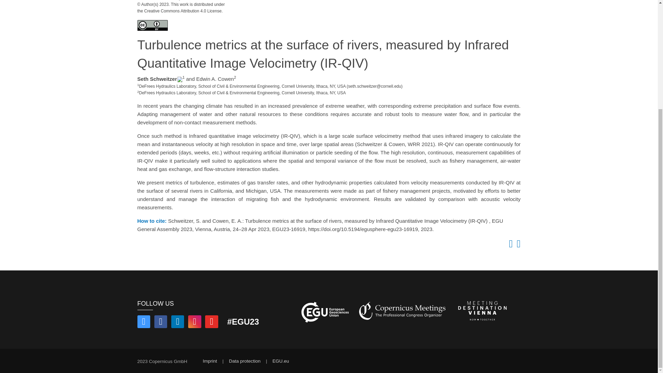  I want to click on Find us on LinkedIn, so click(177, 323).